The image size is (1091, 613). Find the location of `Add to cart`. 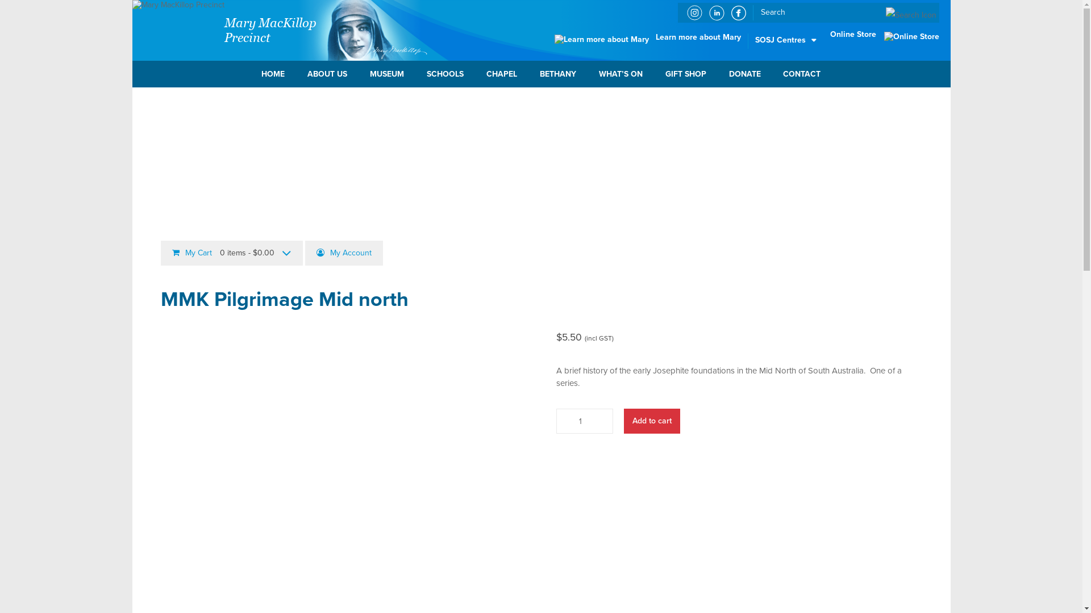

Add to cart is located at coordinates (652, 421).